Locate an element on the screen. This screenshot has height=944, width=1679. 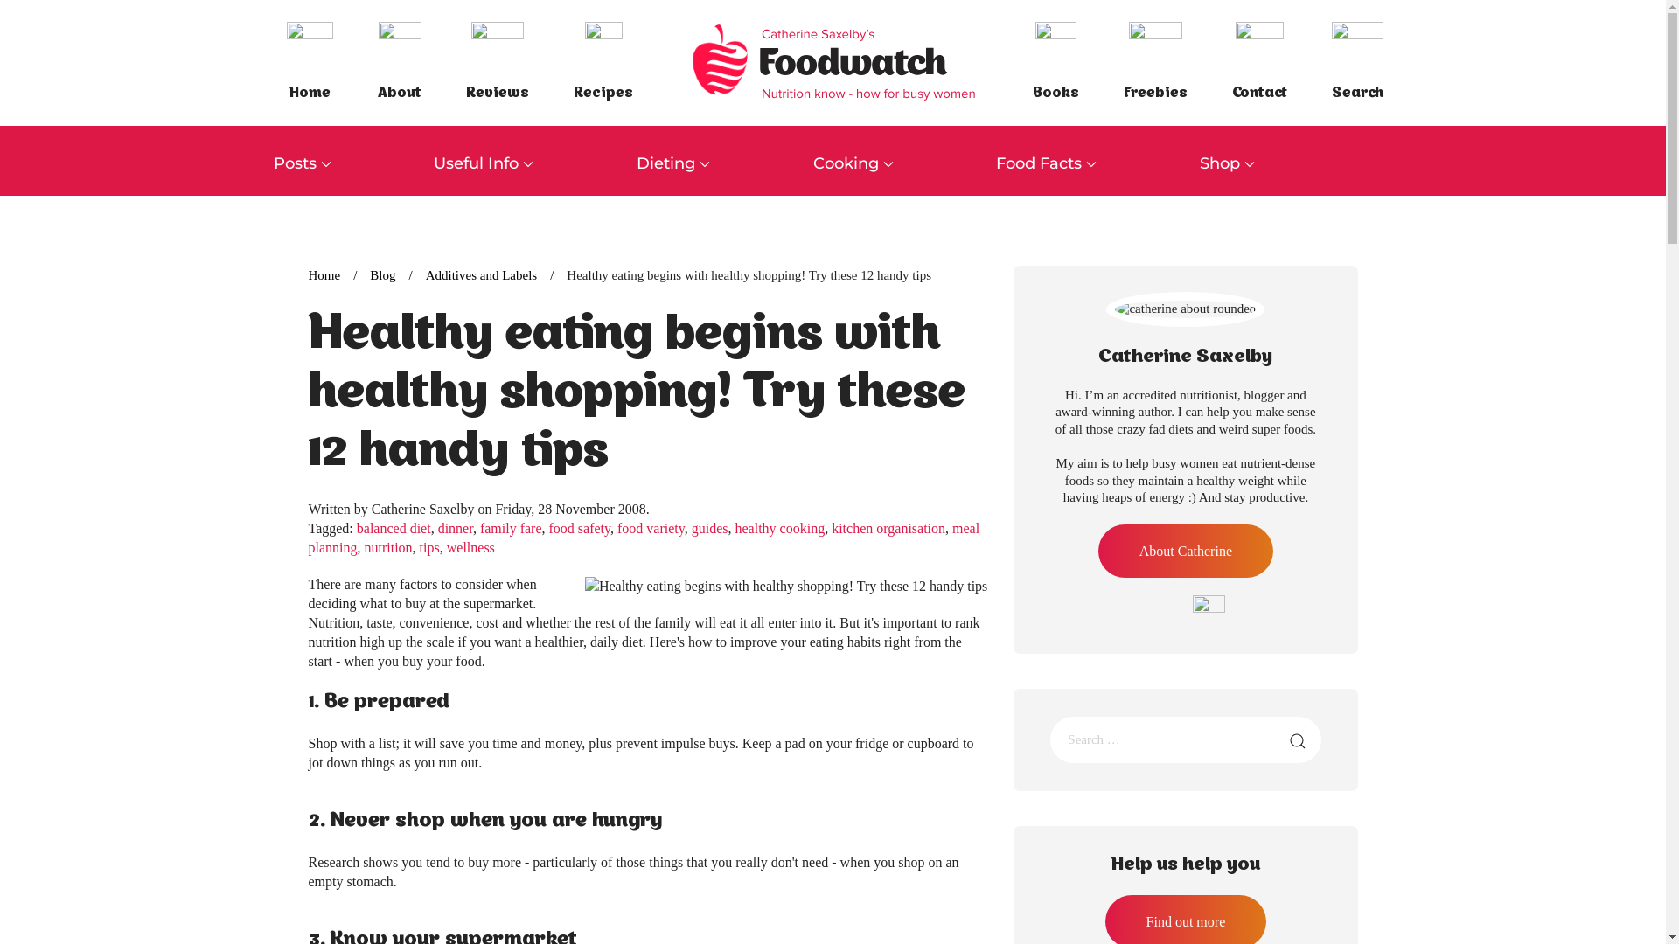
Home is located at coordinates (310, 63).